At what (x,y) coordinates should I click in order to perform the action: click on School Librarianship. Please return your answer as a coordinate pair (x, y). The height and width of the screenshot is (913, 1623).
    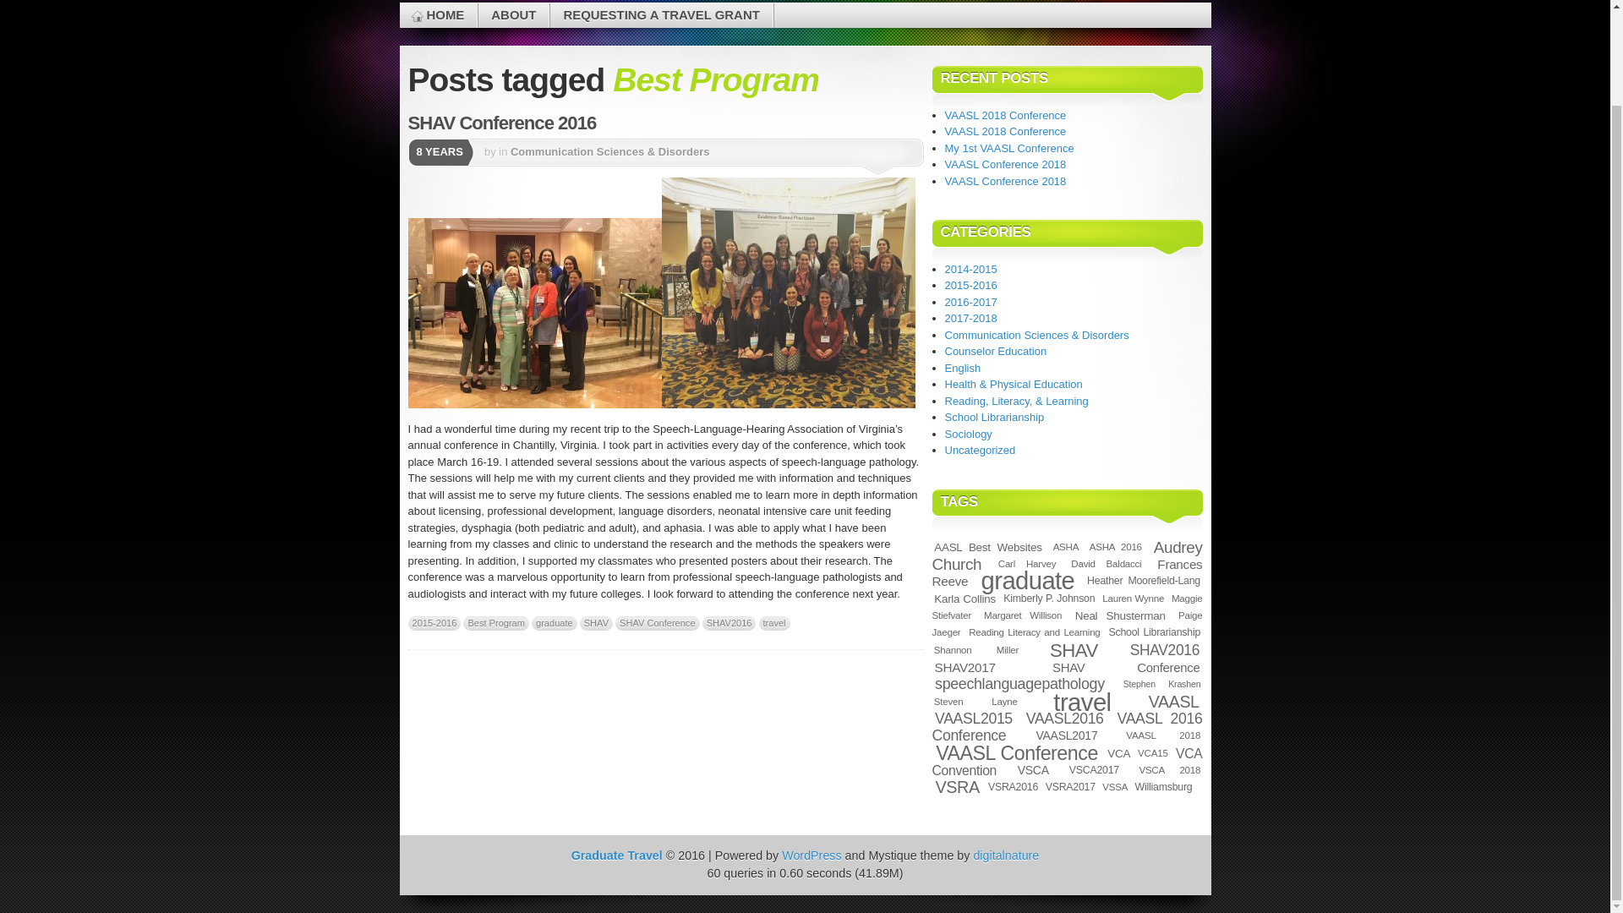
    Looking at the image, I should click on (994, 418).